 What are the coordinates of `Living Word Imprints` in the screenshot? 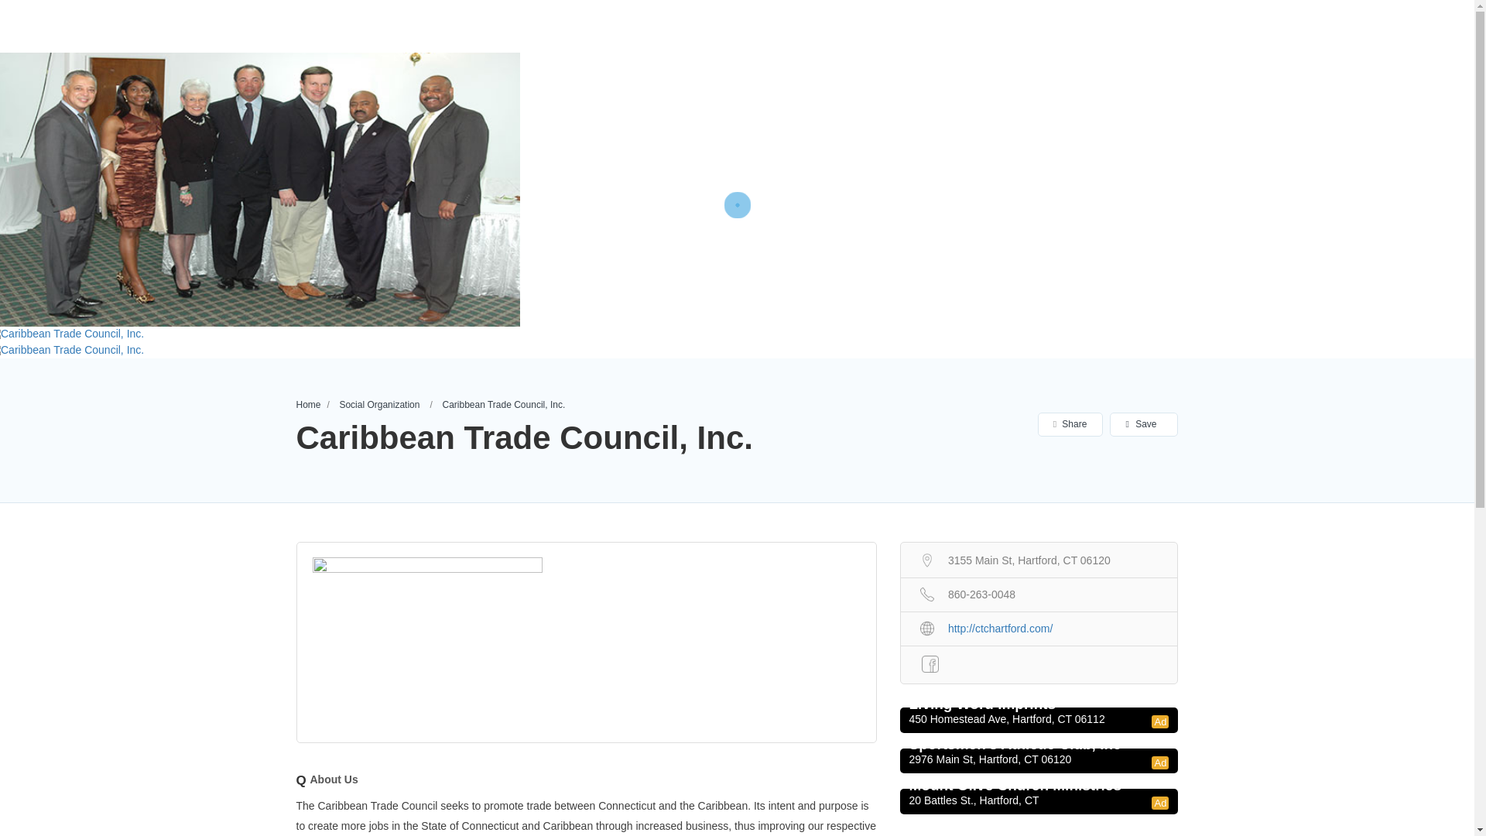 It's located at (1038, 704).